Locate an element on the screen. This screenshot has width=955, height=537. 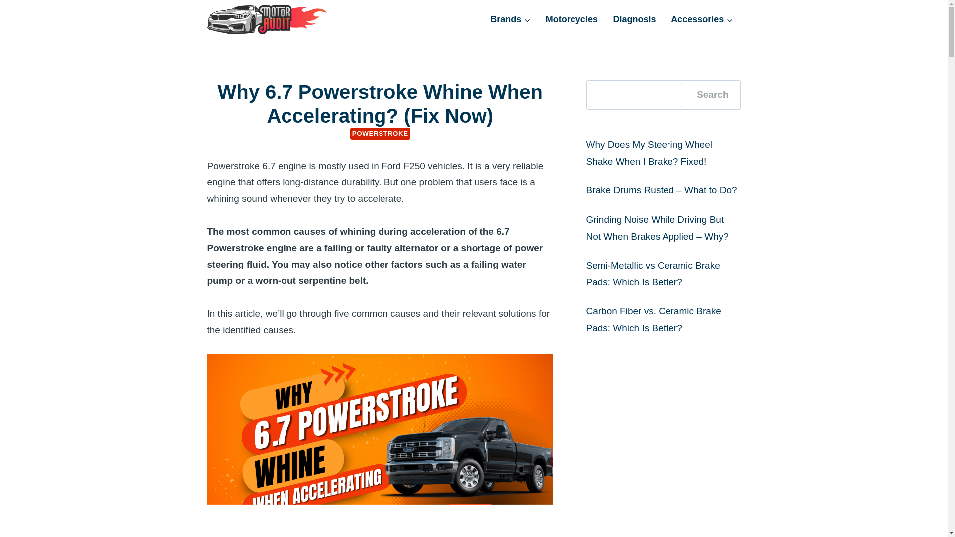
Motorcycles is located at coordinates (572, 19).